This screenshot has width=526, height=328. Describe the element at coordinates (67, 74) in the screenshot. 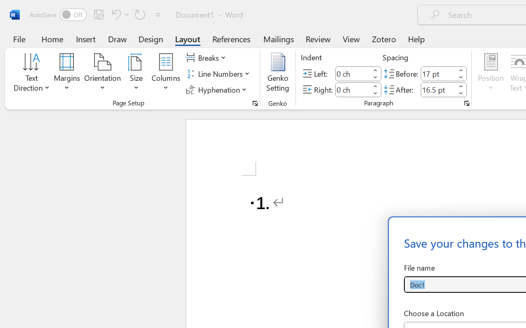

I see `Margins` at that location.